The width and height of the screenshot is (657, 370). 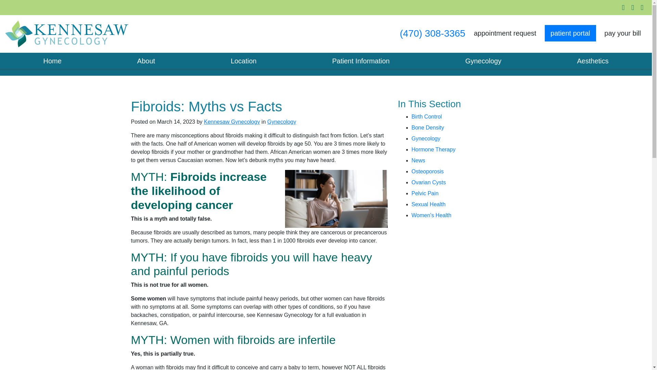 I want to click on appointment request, so click(x=505, y=33).